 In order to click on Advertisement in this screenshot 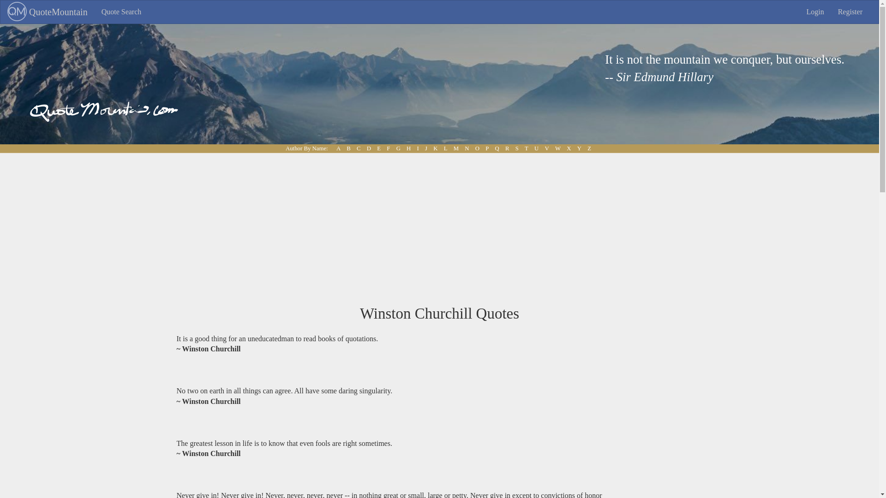, I will do `click(668, 378)`.